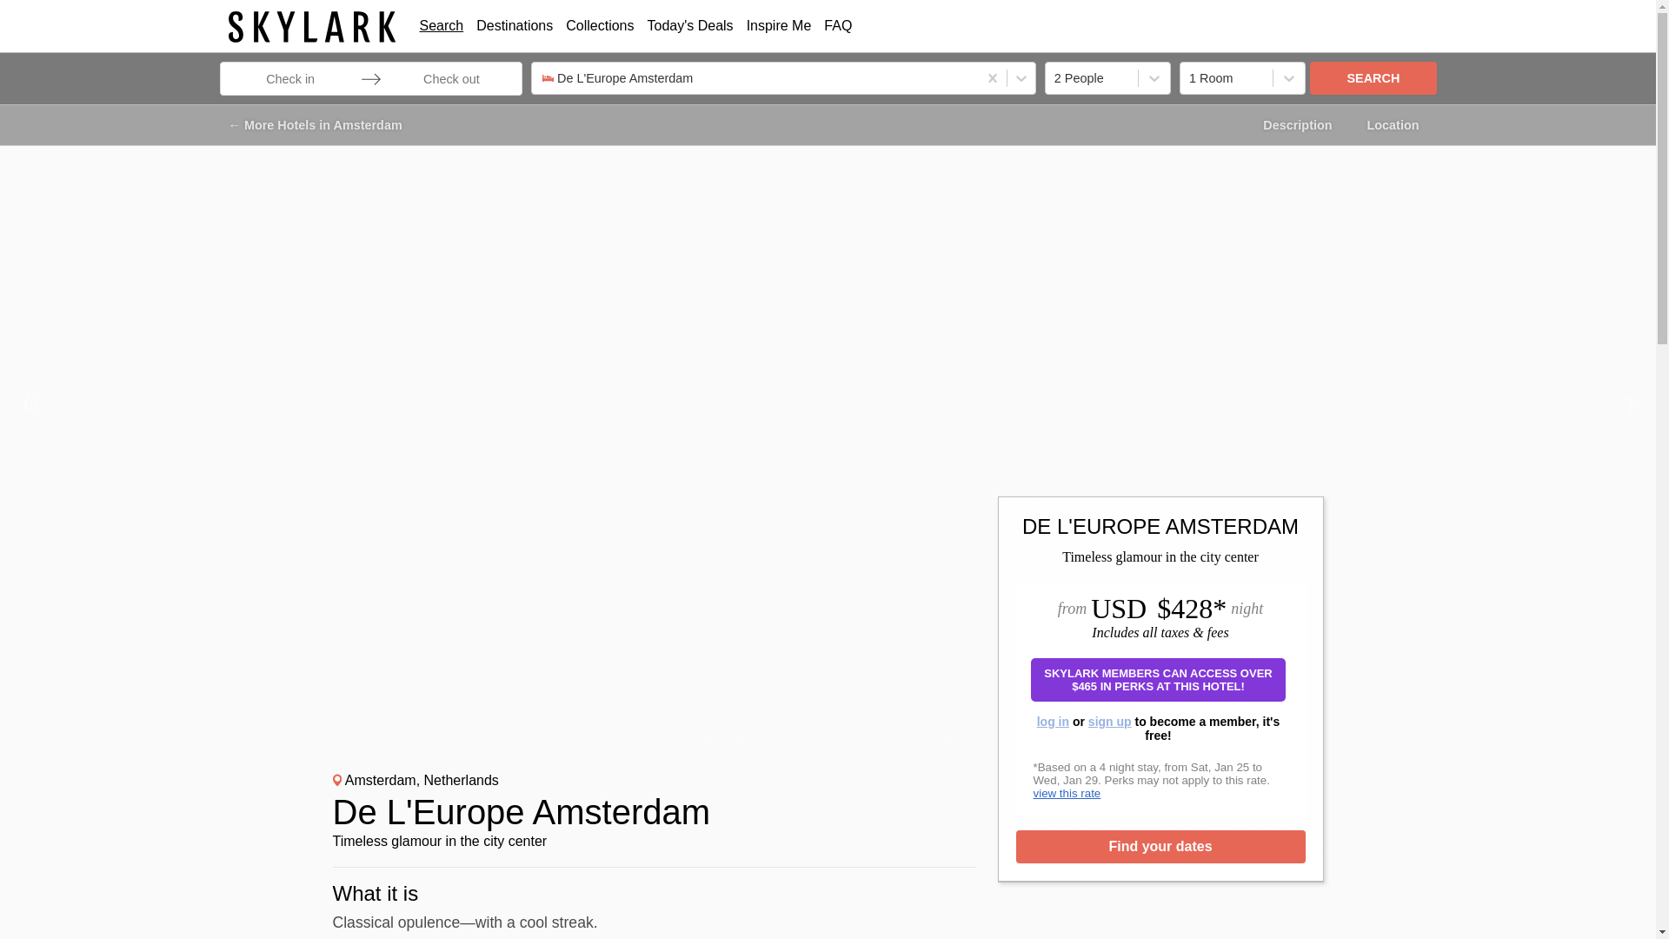  Describe the element at coordinates (1393, 125) in the screenshot. I see `Location` at that location.